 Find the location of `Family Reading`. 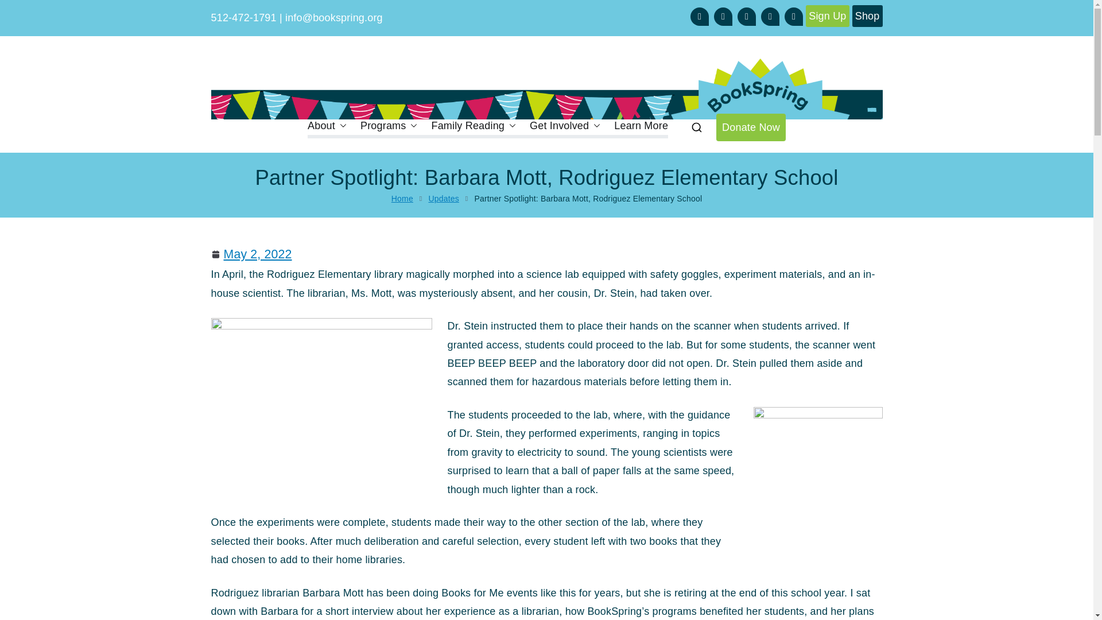

Family Reading is located at coordinates (473, 126).